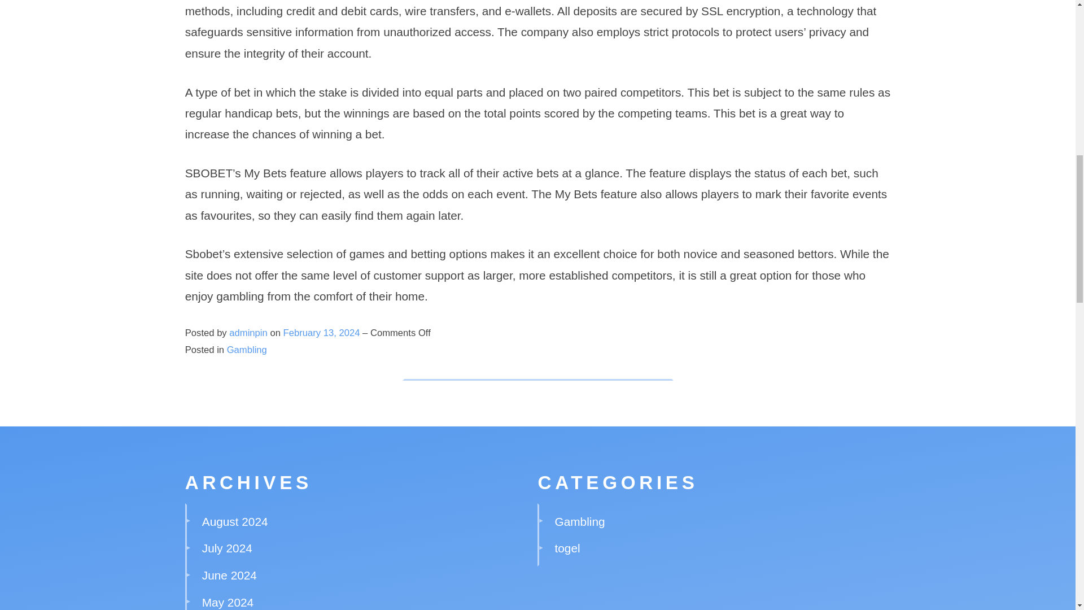  Describe the element at coordinates (227, 548) in the screenshot. I see `July 2024` at that location.